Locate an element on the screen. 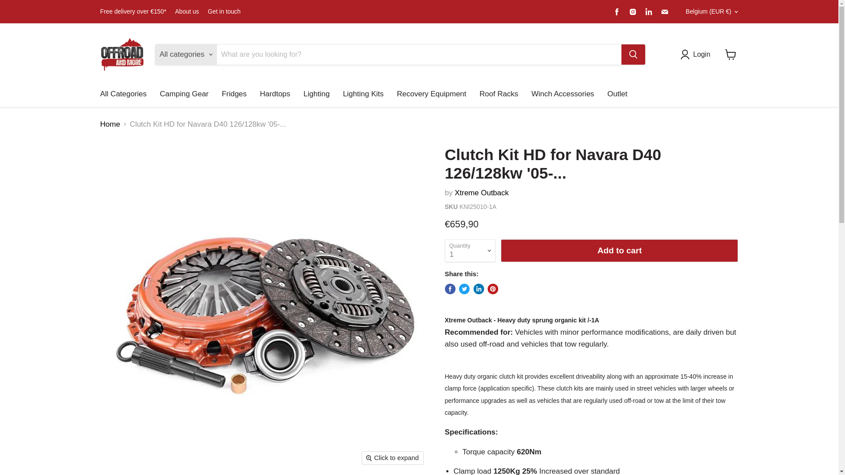 This screenshot has height=475, width=845. Facebook is located at coordinates (617, 11).